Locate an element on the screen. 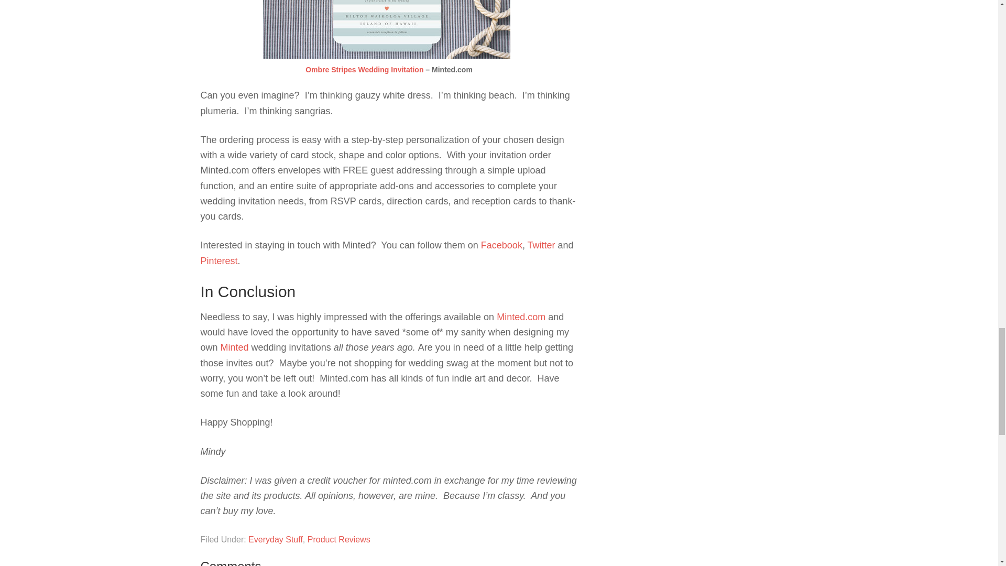 Image resolution: width=1006 pixels, height=566 pixels. Product Reviews is located at coordinates (338, 539).